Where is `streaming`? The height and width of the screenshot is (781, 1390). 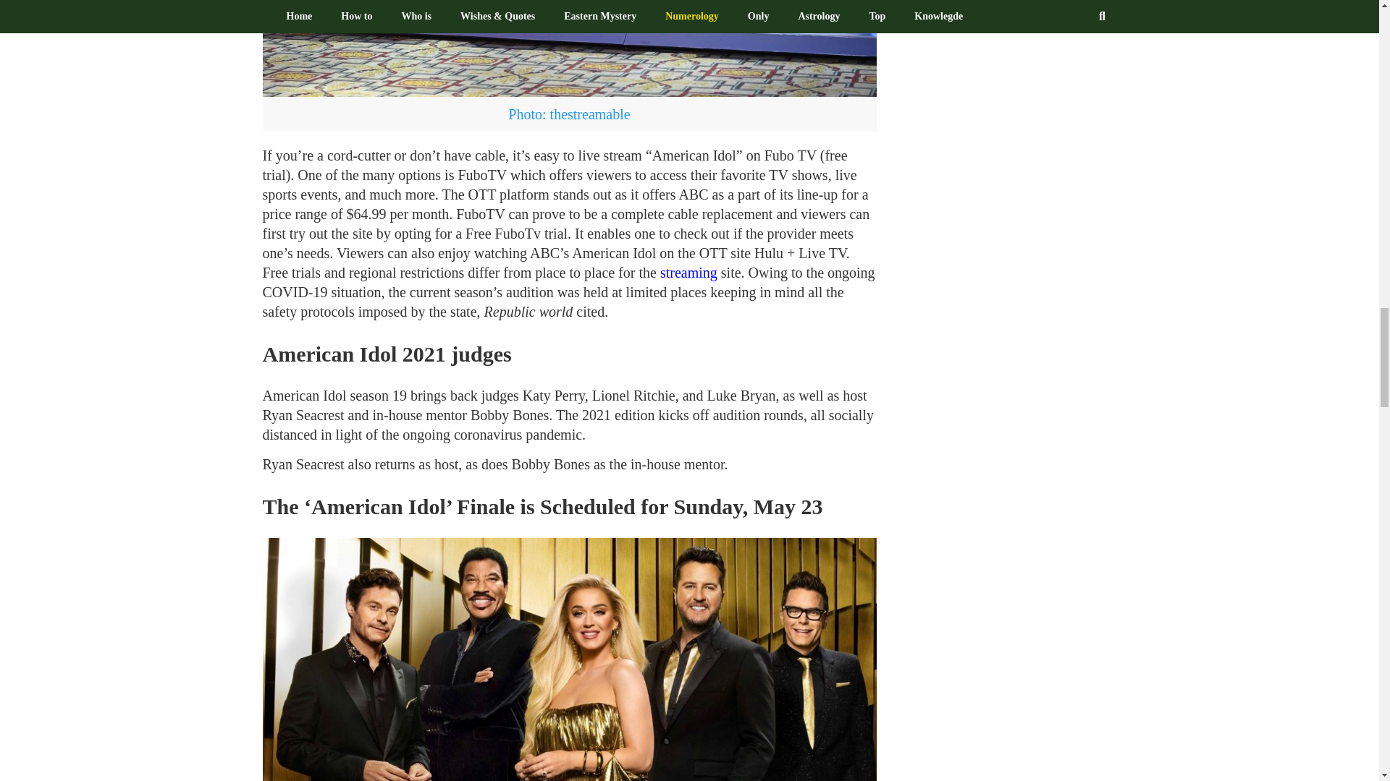
streaming is located at coordinates (691, 272).